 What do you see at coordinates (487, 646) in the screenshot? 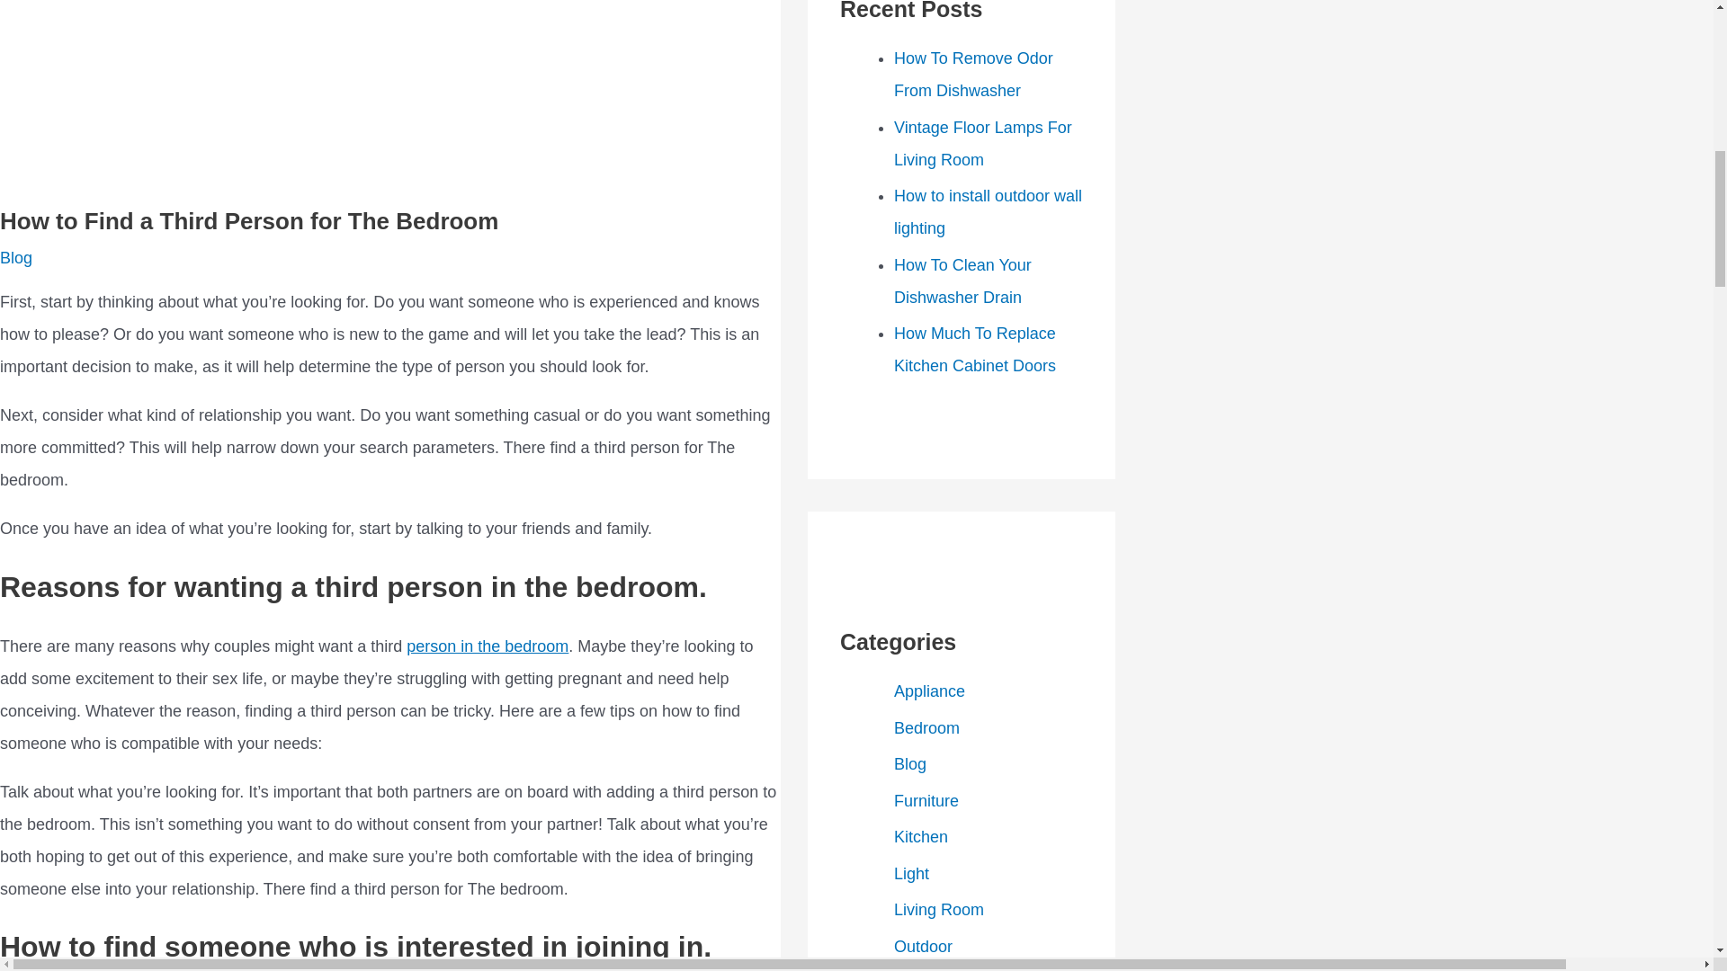
I see `person in the bedroom` at bounding box center [487, 646].